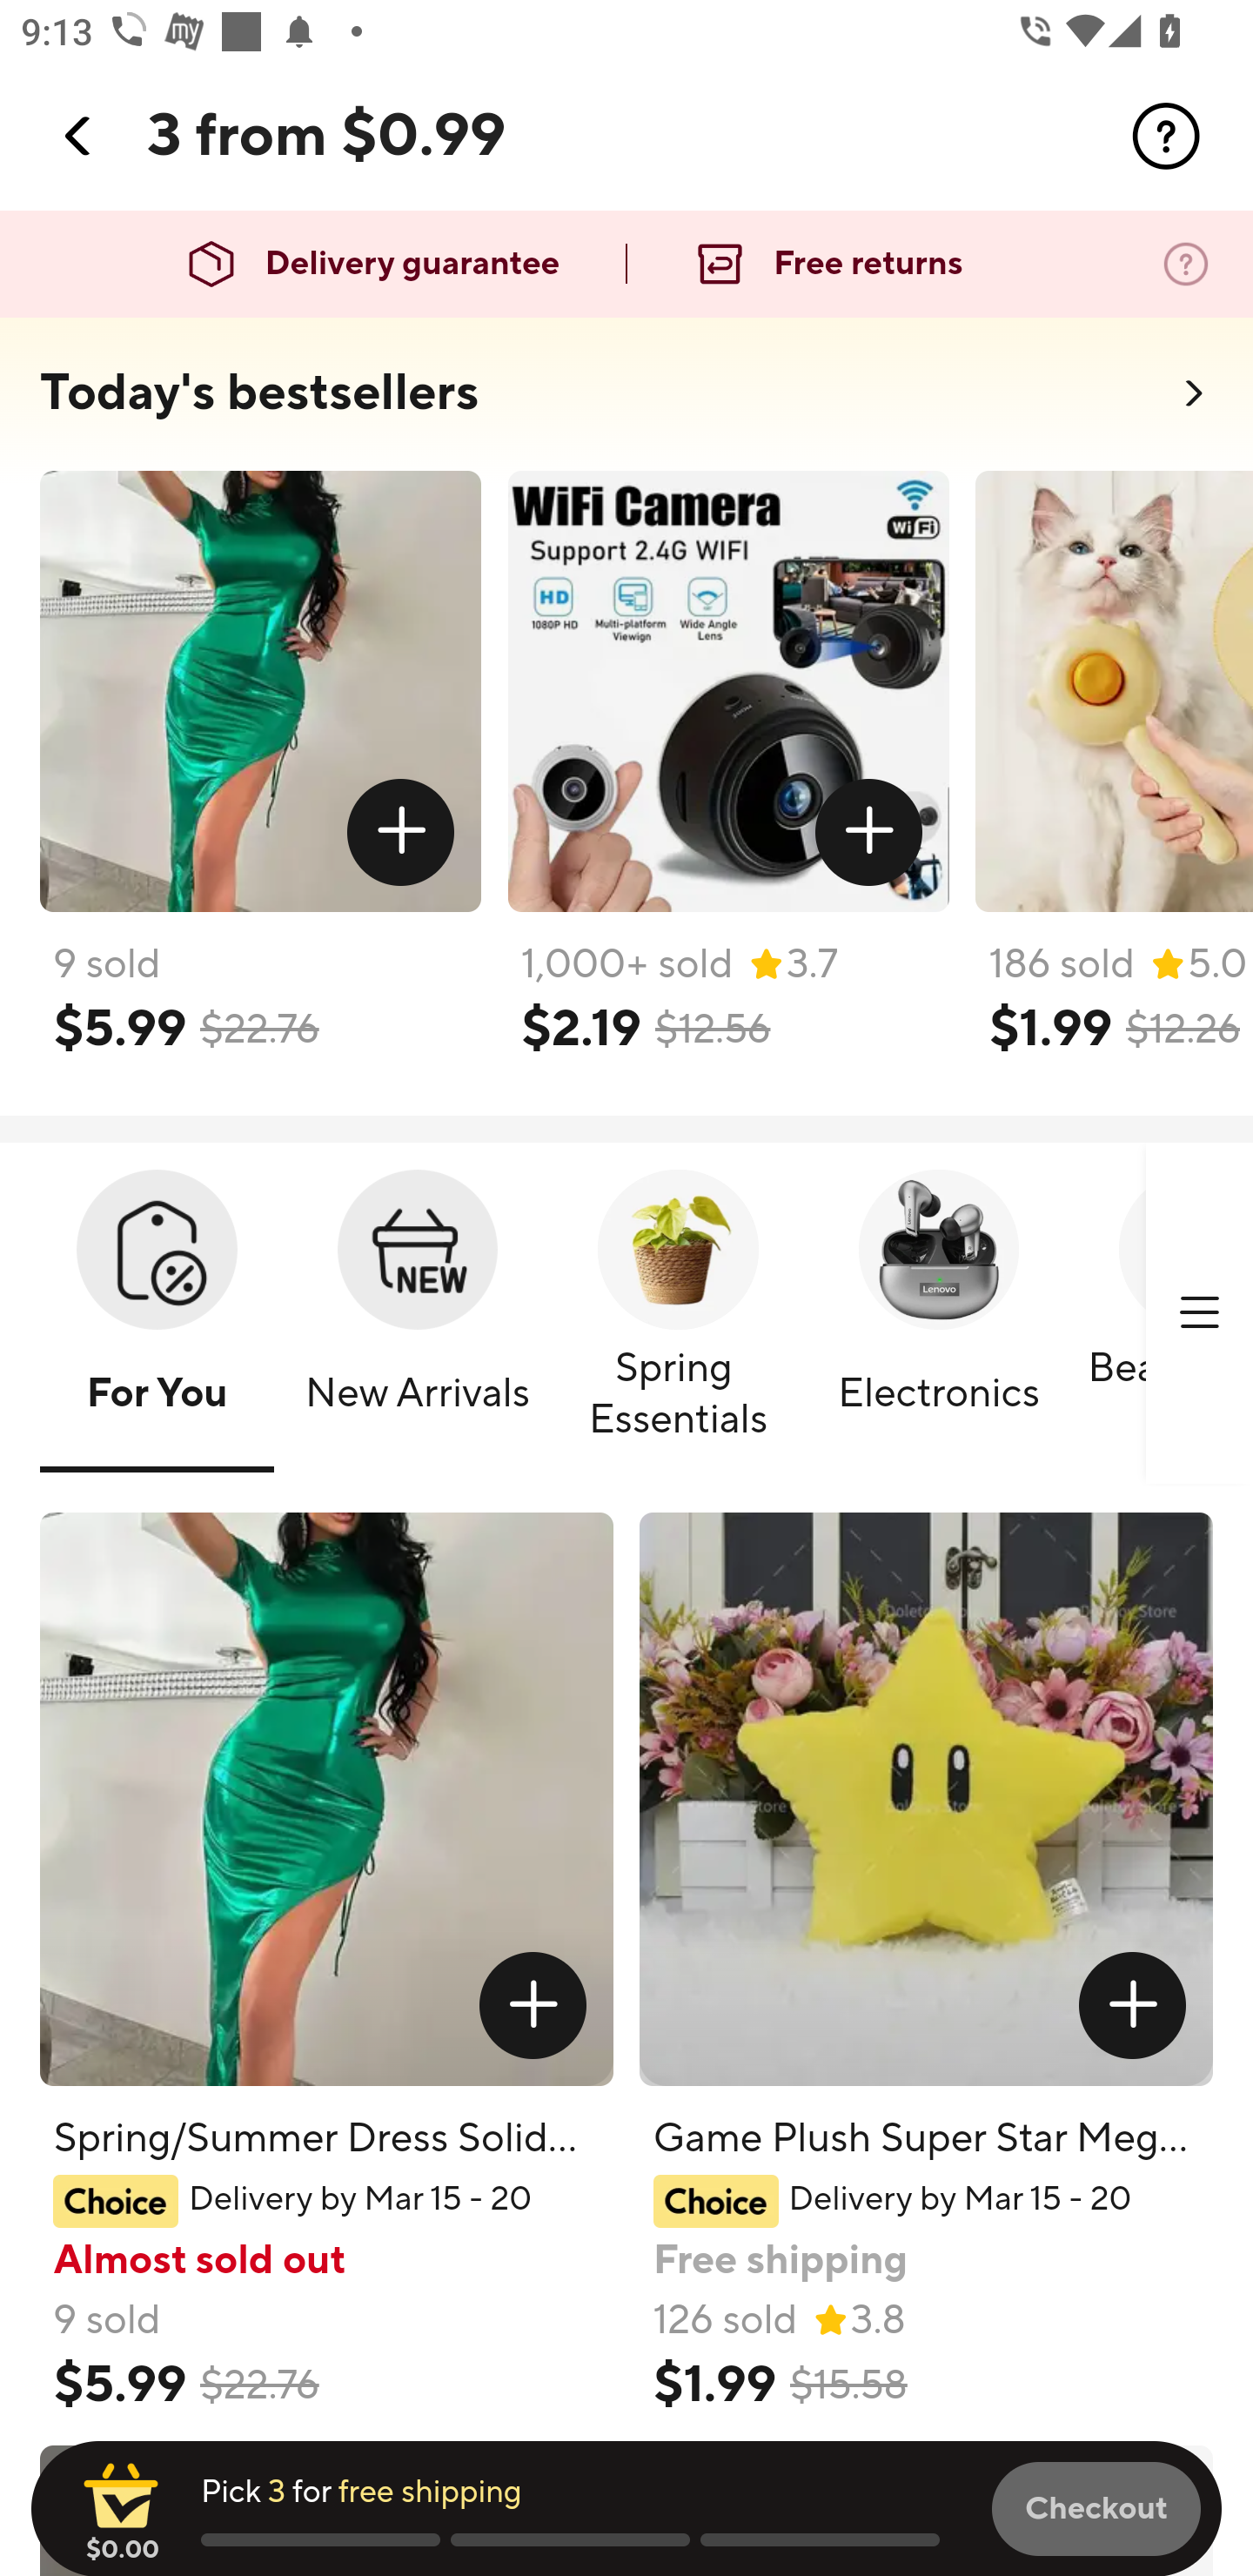 The image size is (1253, 2576). What do you see at coordinates (157, 1315) in the screenshot?
I see `144x144.png_ For You` at bounding box center [157, 1315].